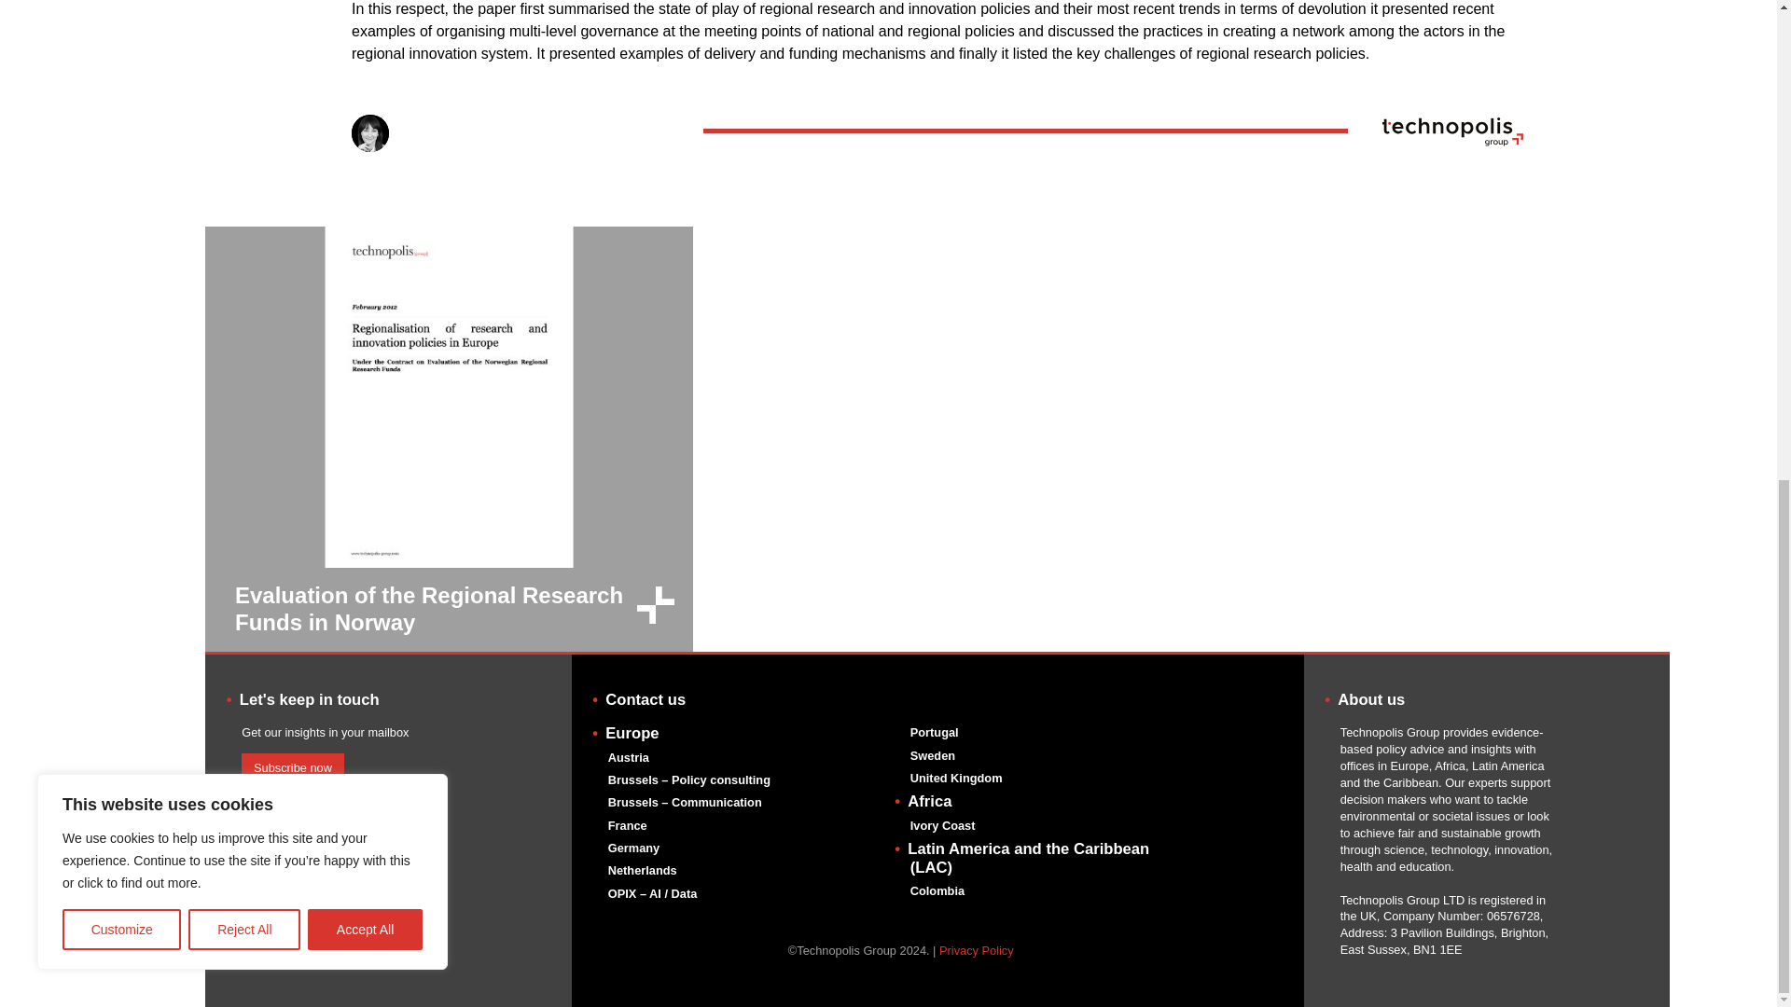  I want to click on Accept All, so click(366, 17).